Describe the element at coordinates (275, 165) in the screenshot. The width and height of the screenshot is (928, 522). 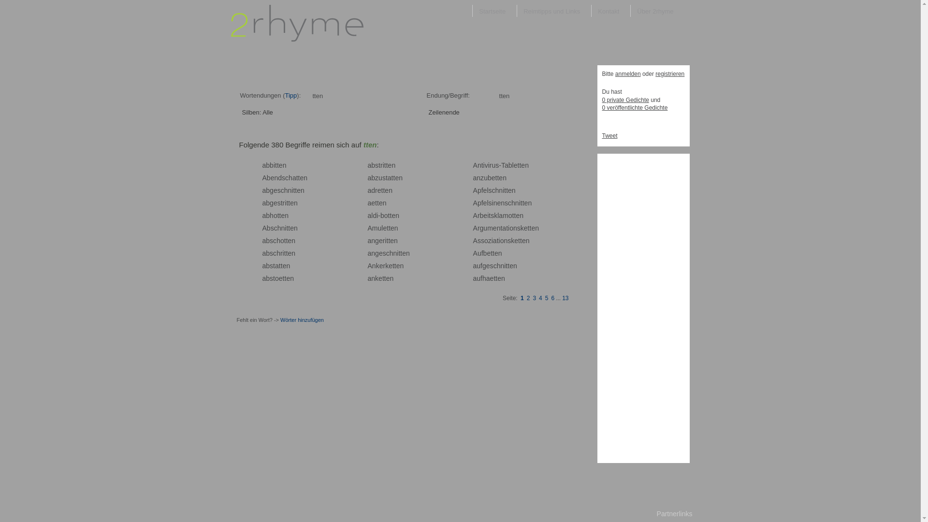
I see `i` at that location.